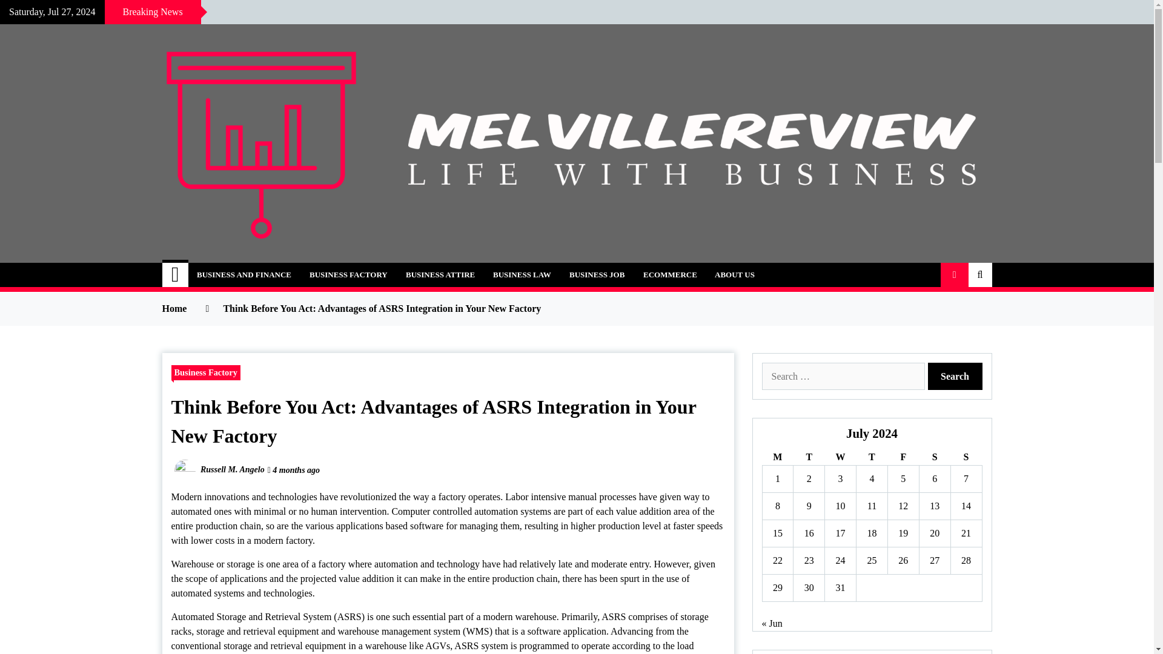  I want to click on BUSINESS JOB, so click(597, 275).